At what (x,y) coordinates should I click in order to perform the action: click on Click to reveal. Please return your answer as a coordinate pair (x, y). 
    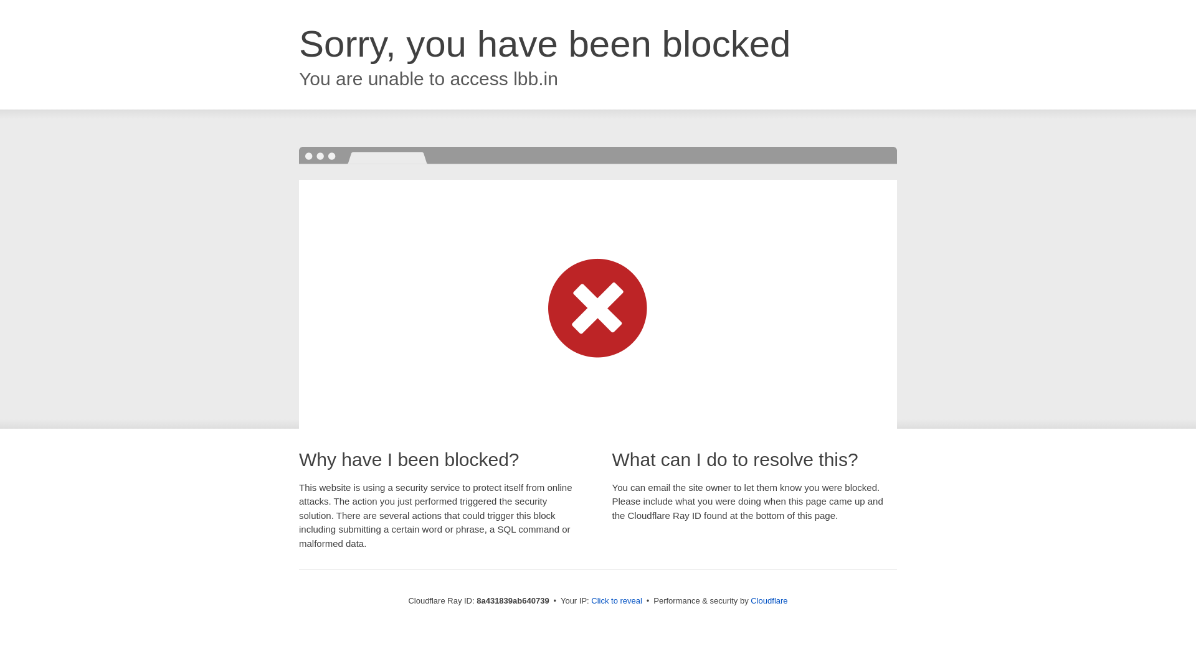
    Looking at the image, I should click on (617, 601).